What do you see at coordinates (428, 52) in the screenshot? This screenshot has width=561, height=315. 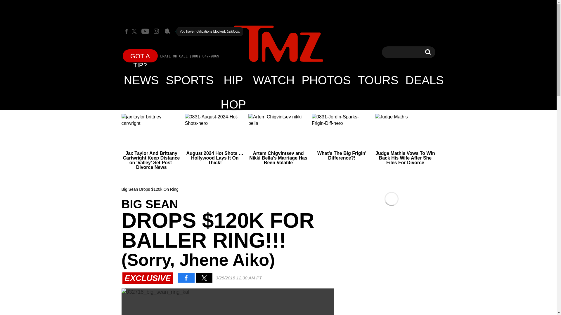 I see `WATCH` at bounding box center [428, 52].